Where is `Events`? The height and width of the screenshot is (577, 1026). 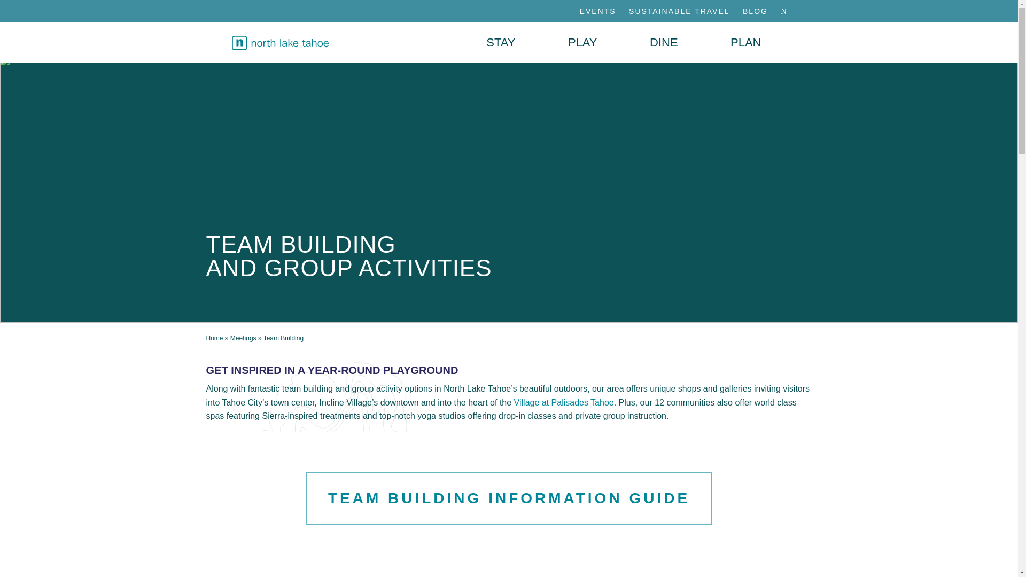 Events is located at coordinates (598, 11).